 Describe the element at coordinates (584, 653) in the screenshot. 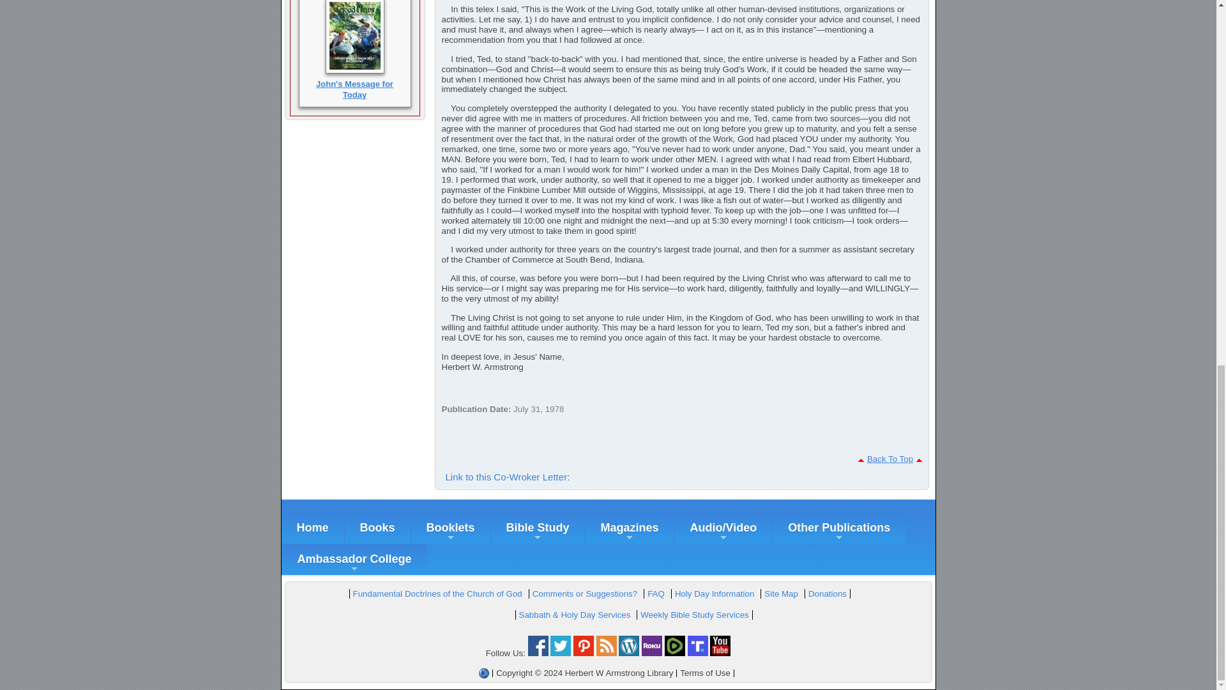

I see `HWALibrary - Pinterest` at that location.